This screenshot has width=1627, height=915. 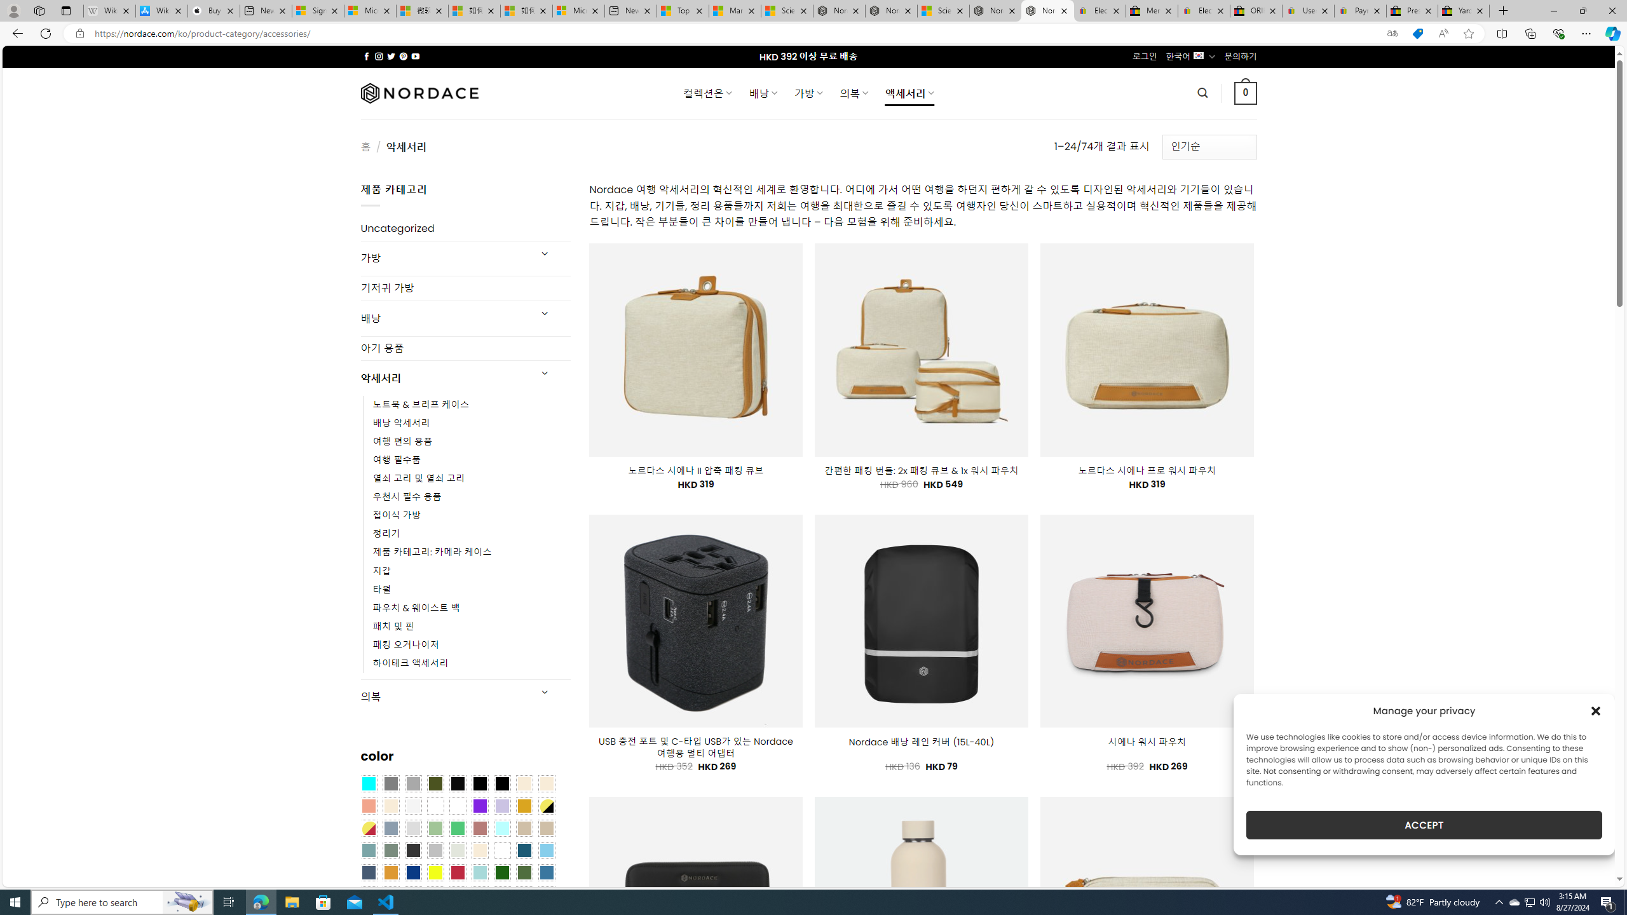 I want to click on Follow on Facebook, so click(x=366, y=56).